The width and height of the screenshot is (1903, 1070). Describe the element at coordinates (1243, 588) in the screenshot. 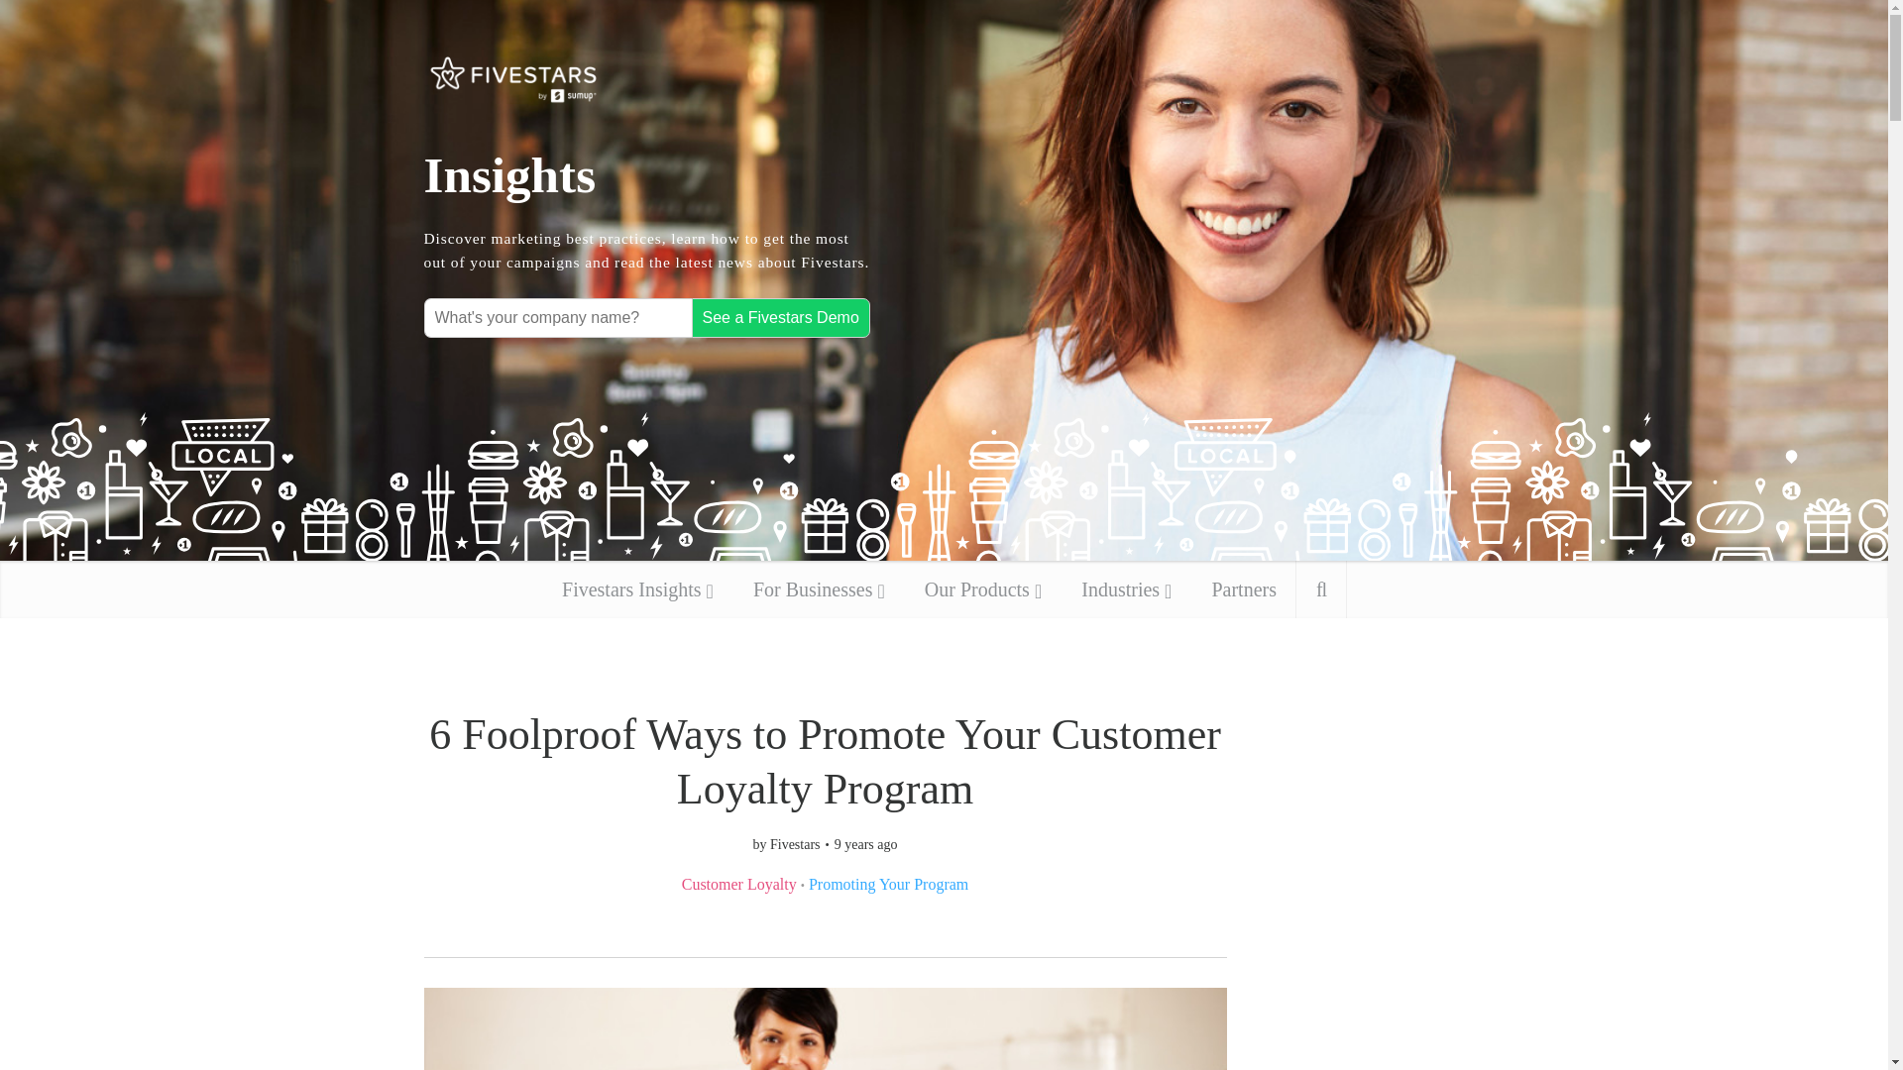

I see `Partners` at that location.